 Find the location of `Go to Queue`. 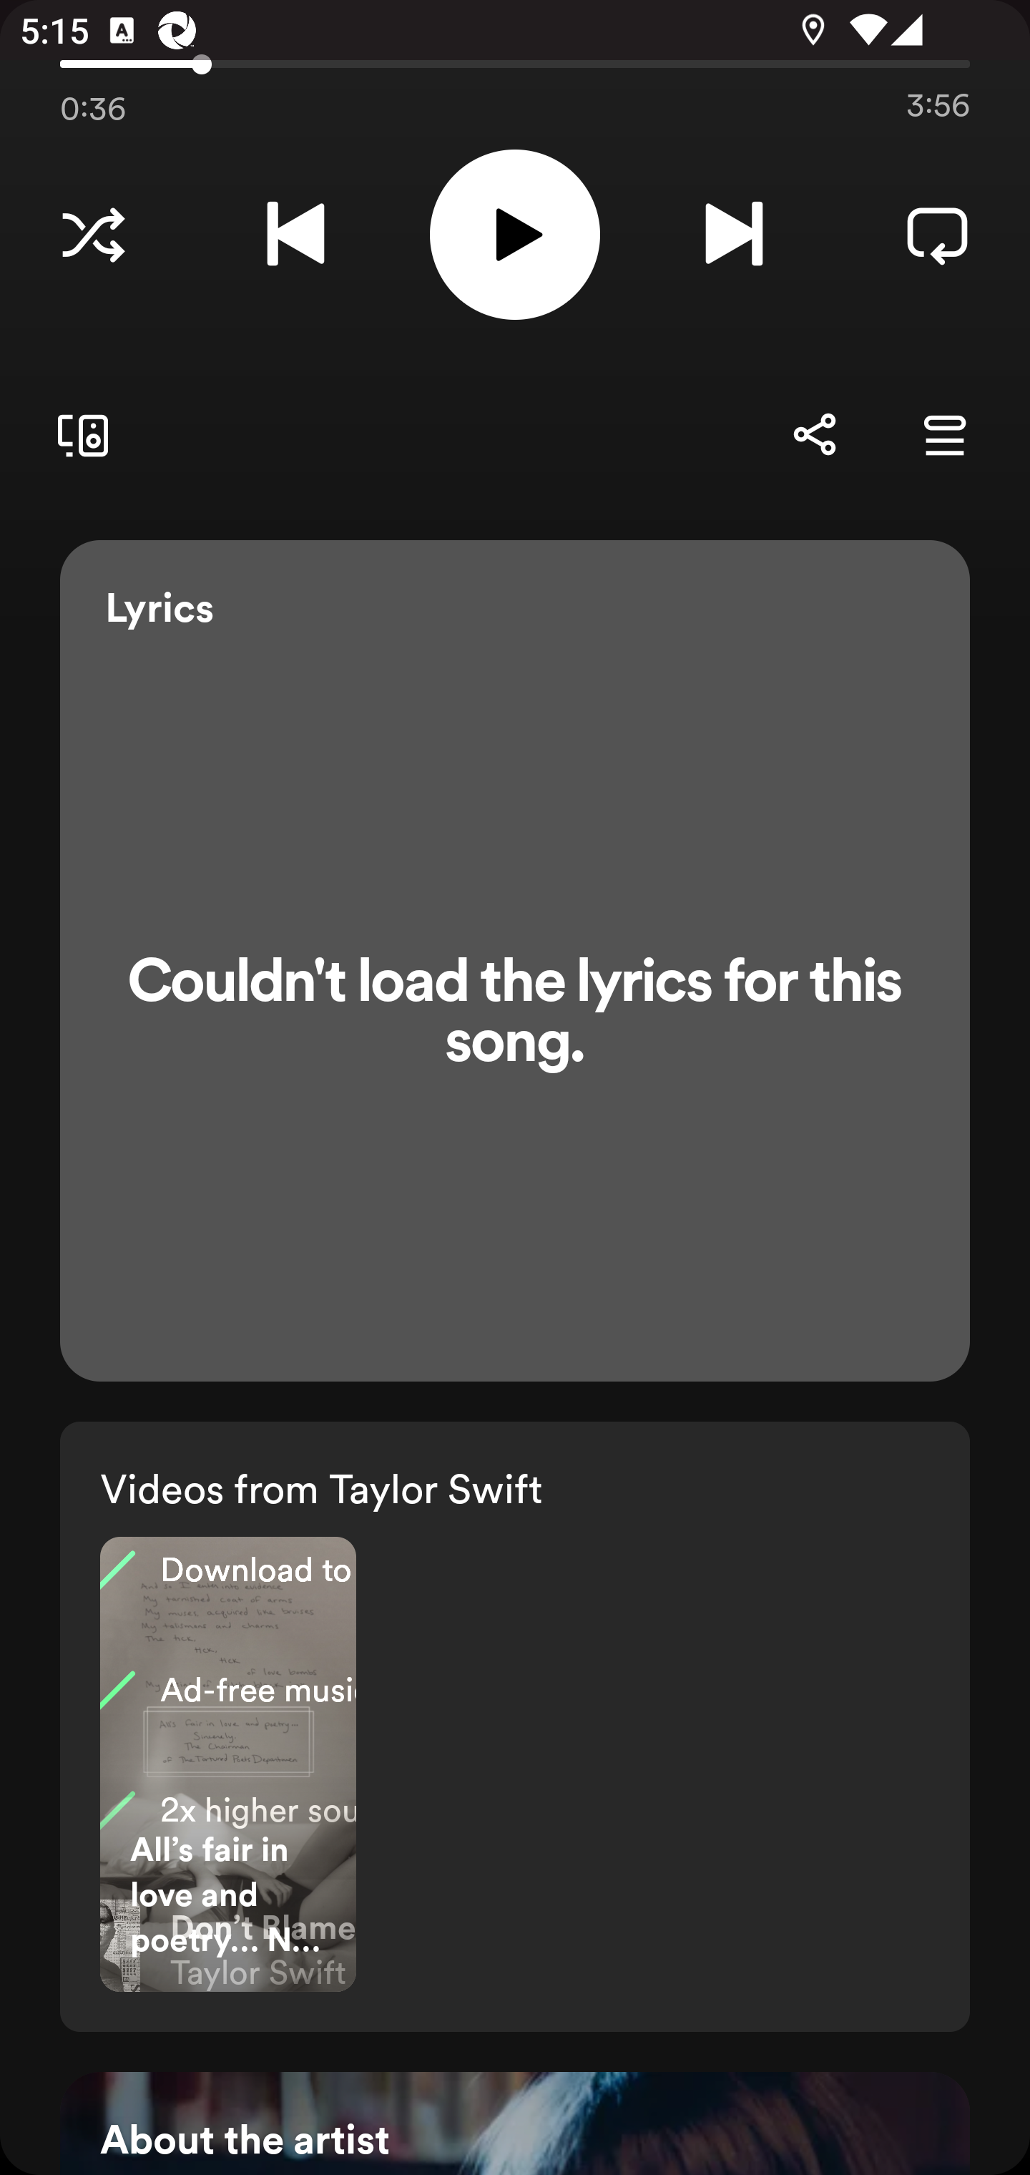

Go to Queue is located at coordinates (944, 435).